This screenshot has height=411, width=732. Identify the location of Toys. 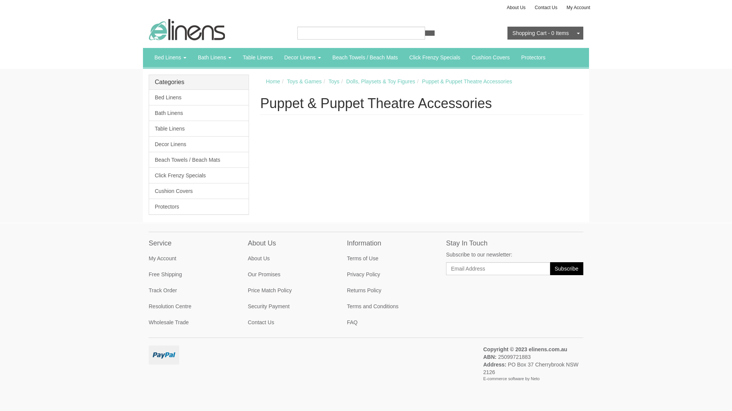
(334, 81).